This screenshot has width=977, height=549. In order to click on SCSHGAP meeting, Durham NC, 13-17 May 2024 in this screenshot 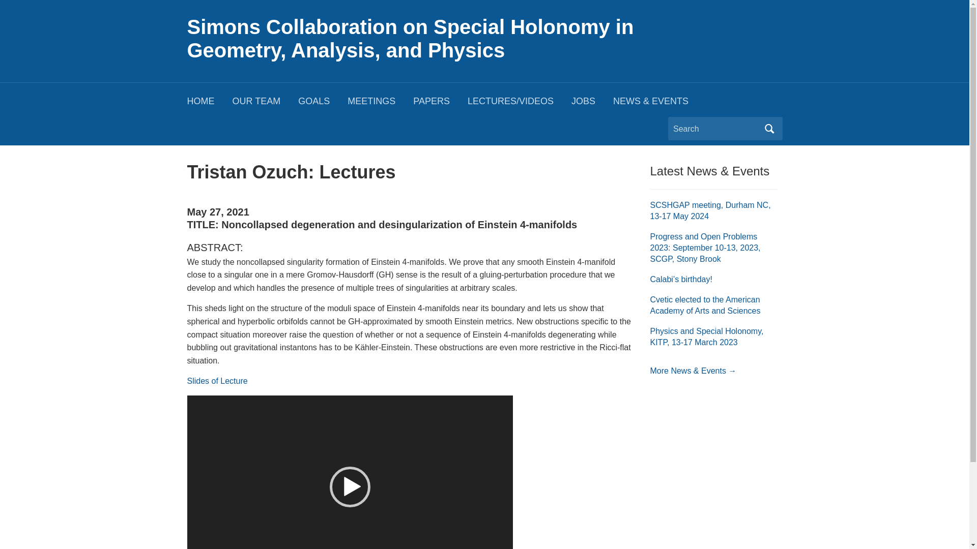, I will do `click(710, 210)`.